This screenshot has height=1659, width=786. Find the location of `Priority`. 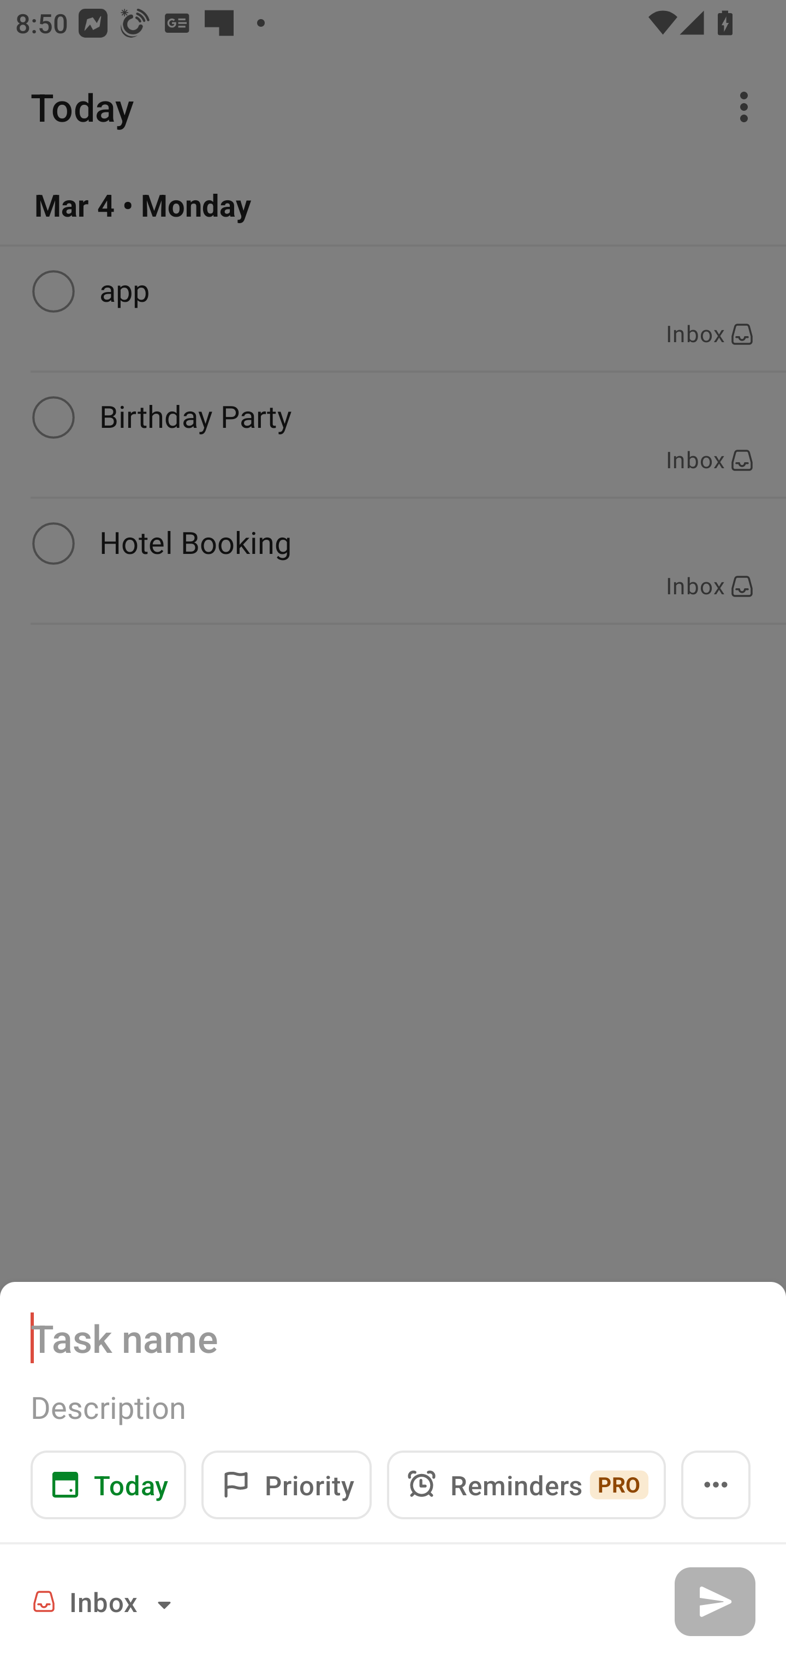

Priority is located at coordinates (286, 1484).